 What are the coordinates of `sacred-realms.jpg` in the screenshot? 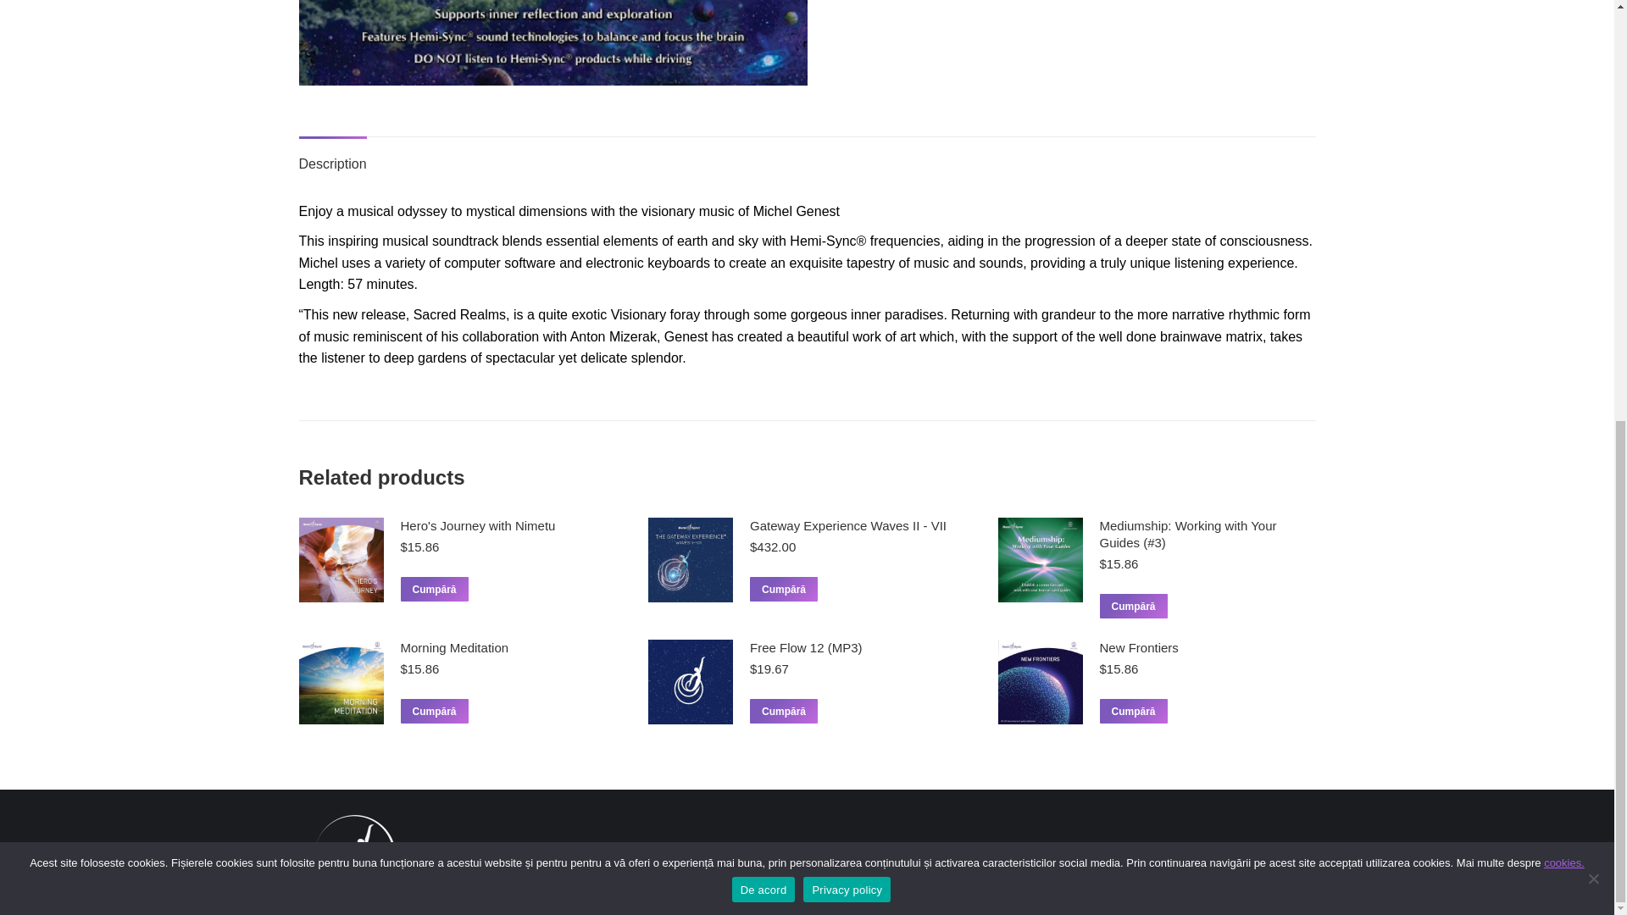 It's located at (553, 42).